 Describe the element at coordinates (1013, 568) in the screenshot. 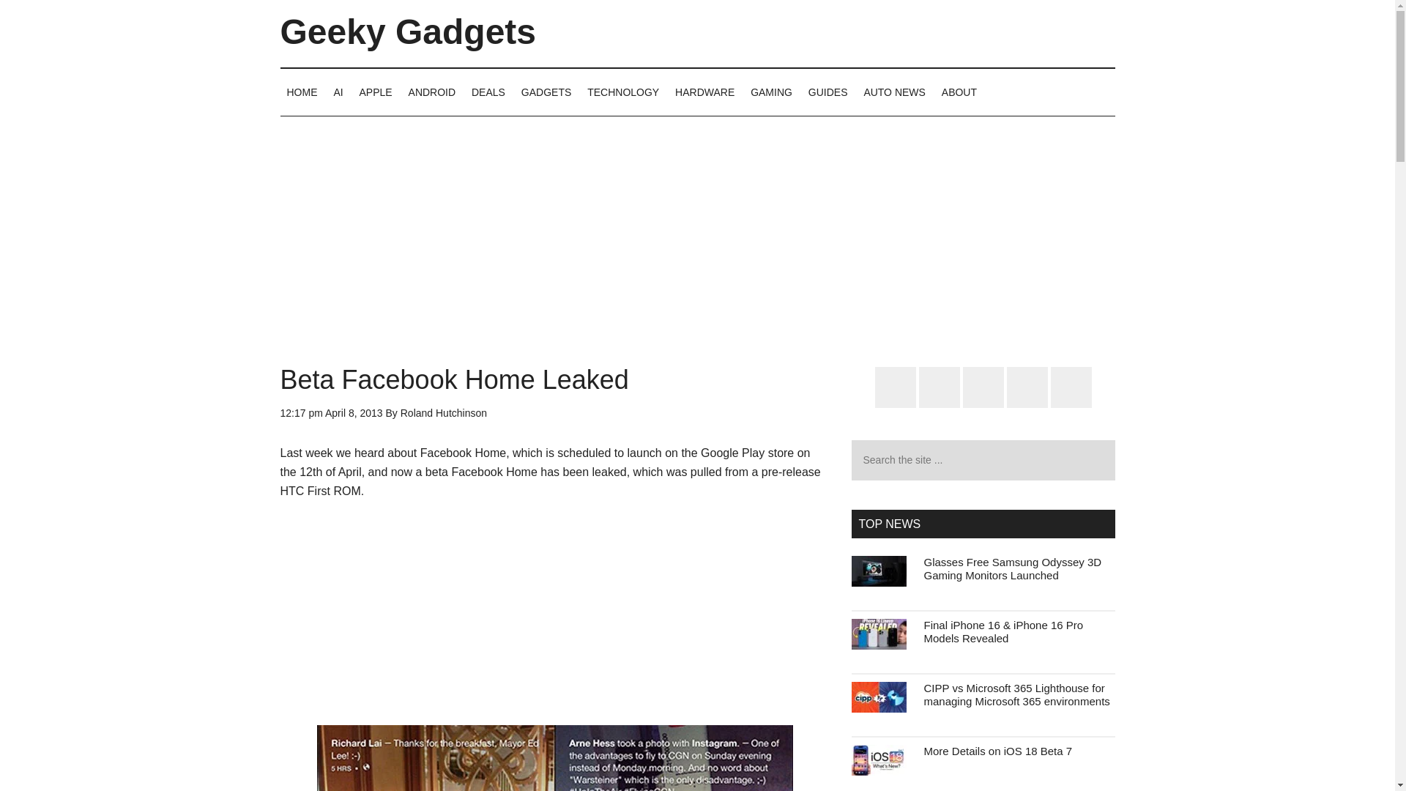

I see `Glasses Free Samsung Odyssey 3D Gaming Monitors Launched` at that location.